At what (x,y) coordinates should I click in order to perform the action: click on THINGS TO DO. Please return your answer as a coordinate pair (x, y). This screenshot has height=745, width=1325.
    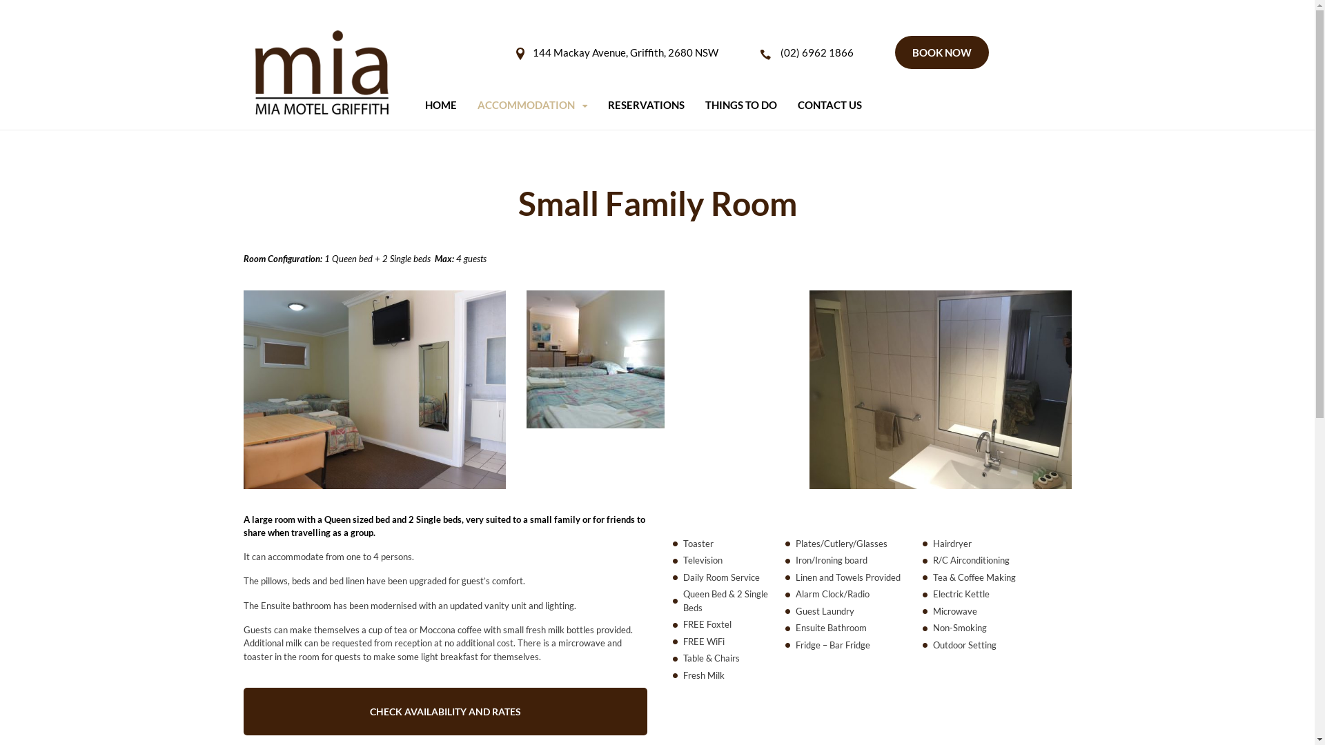
    Looking at the image, I should click on (741, 106).